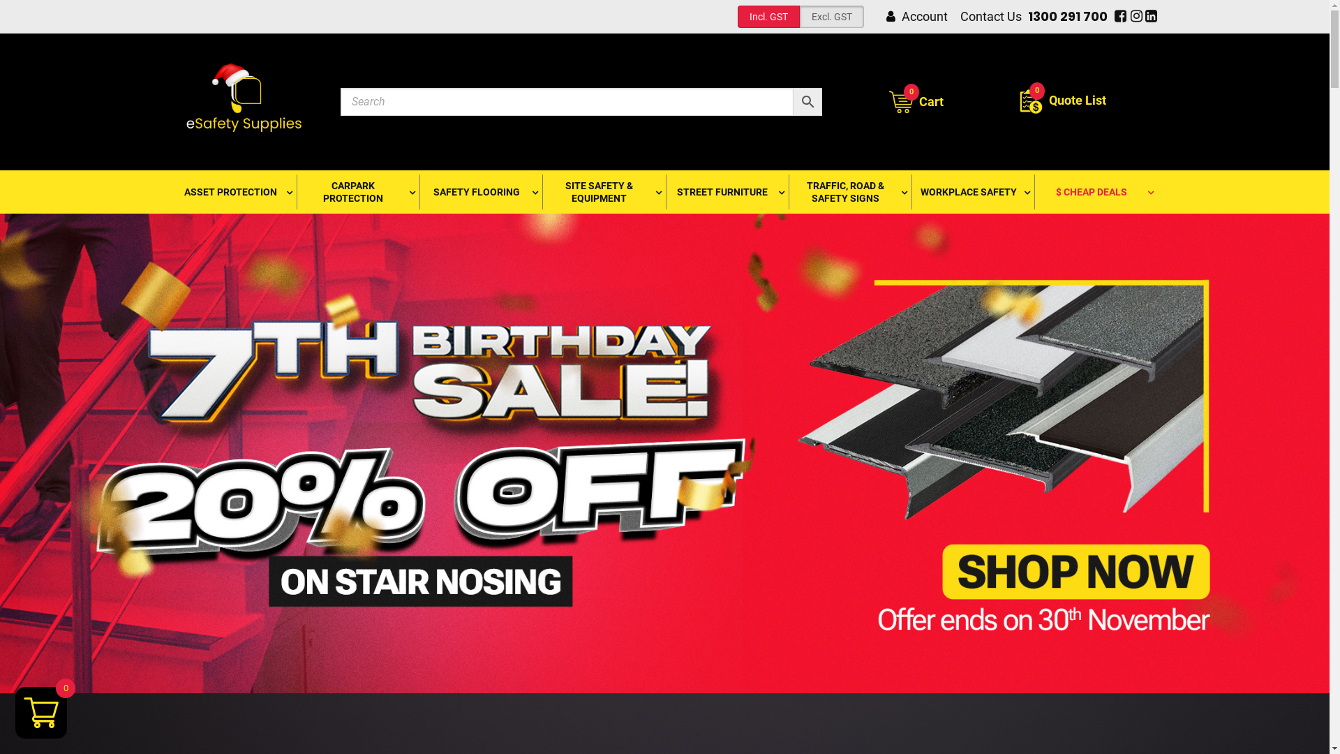 Image resolution: width=1340 pixels, height=754 pixels. What do you see at coordinates (480, 192) in the screenshot?
I see `SAFETY FLOORING` at bounding box center [480, 192].